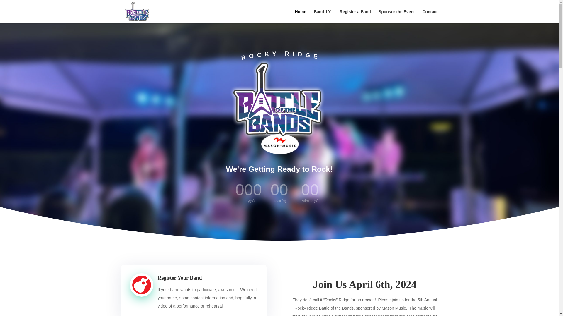 The width and height of the screenshot is (563, 316). What do you see at coordinates (279, 56) in the screenshot?
I see `Rocky Ridge Header` at bounding box center [279, 56].